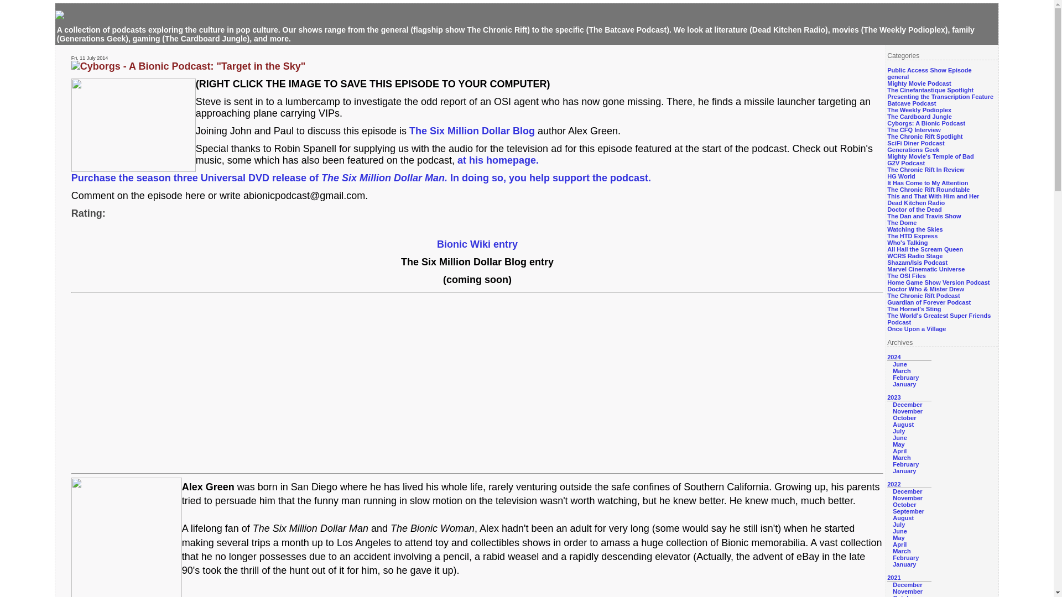 Image resolution: width=1062 pixels, height=597 pixels. I want to click on The Chronic Rift Roundtable, so click(928, 189).